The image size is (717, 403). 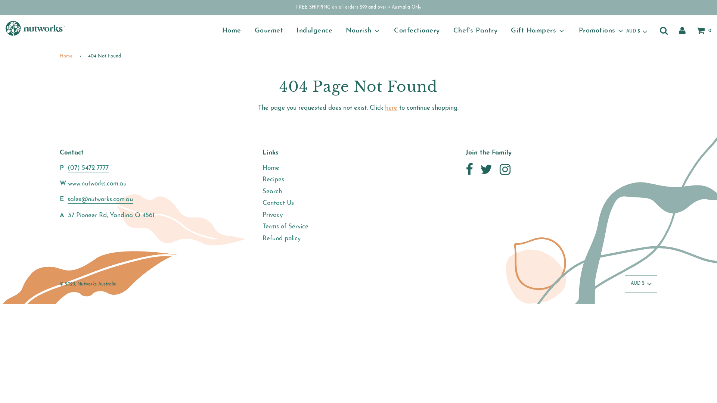 I want to click on Home, so click(x=232, y=31).